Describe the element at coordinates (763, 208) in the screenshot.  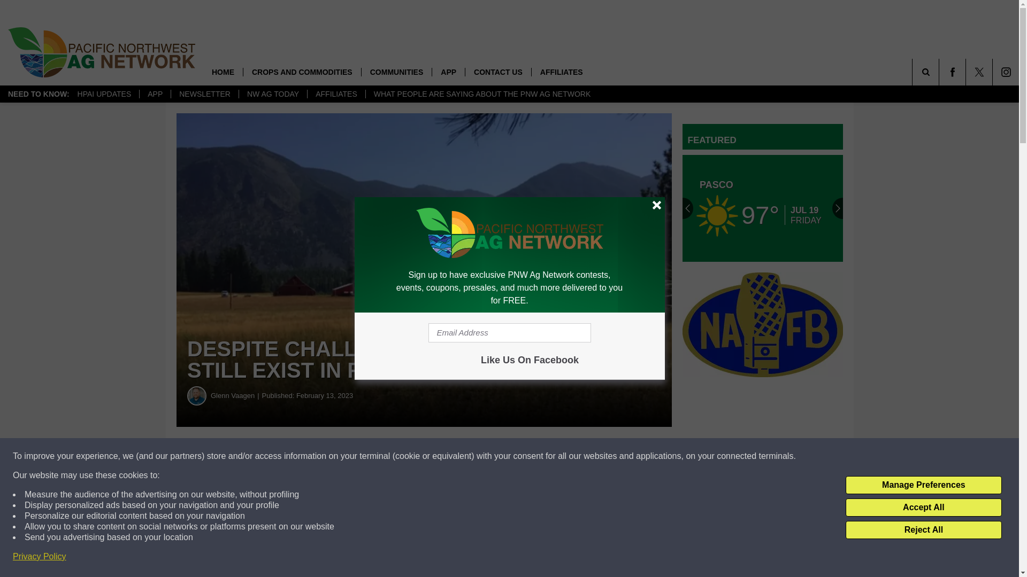
I see `Pasco Weather` at that location.